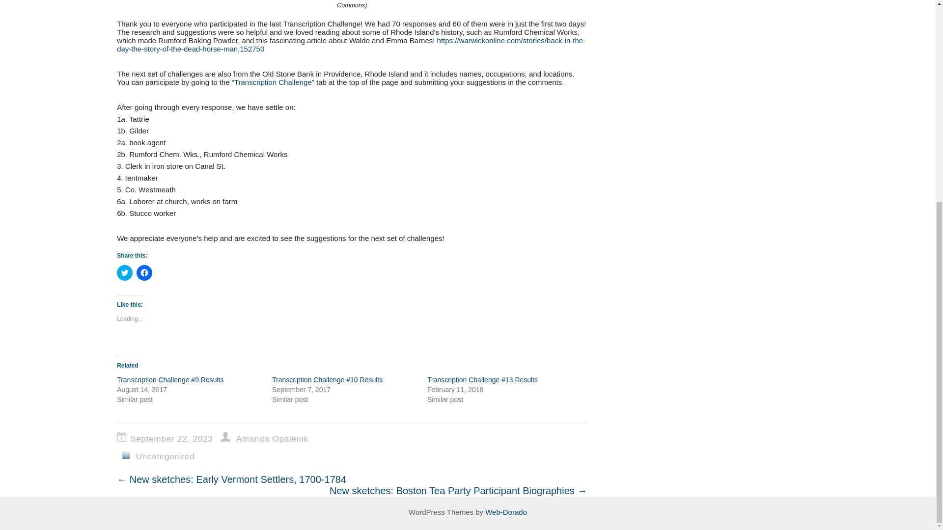  What do you see at coordinates (174, 439) in the screenshot?
I see `2:57 pm` at bounding box center [174, 439].